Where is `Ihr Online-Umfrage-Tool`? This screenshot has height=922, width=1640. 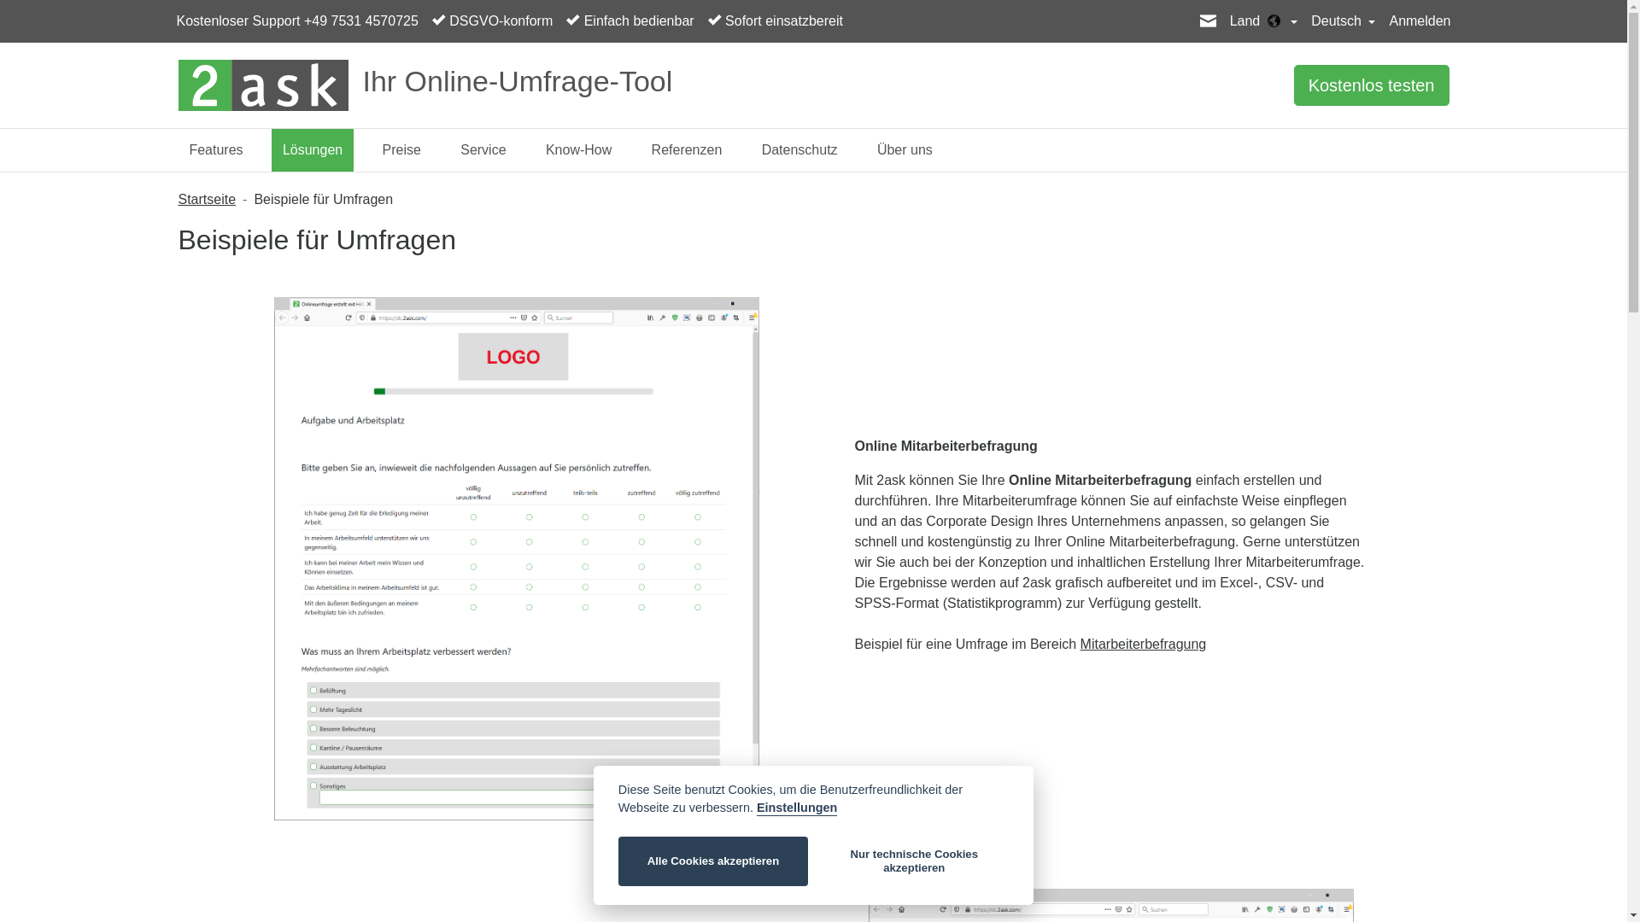
Ihr Online-Umfrage-Tool is located at coordinates (603, 85).